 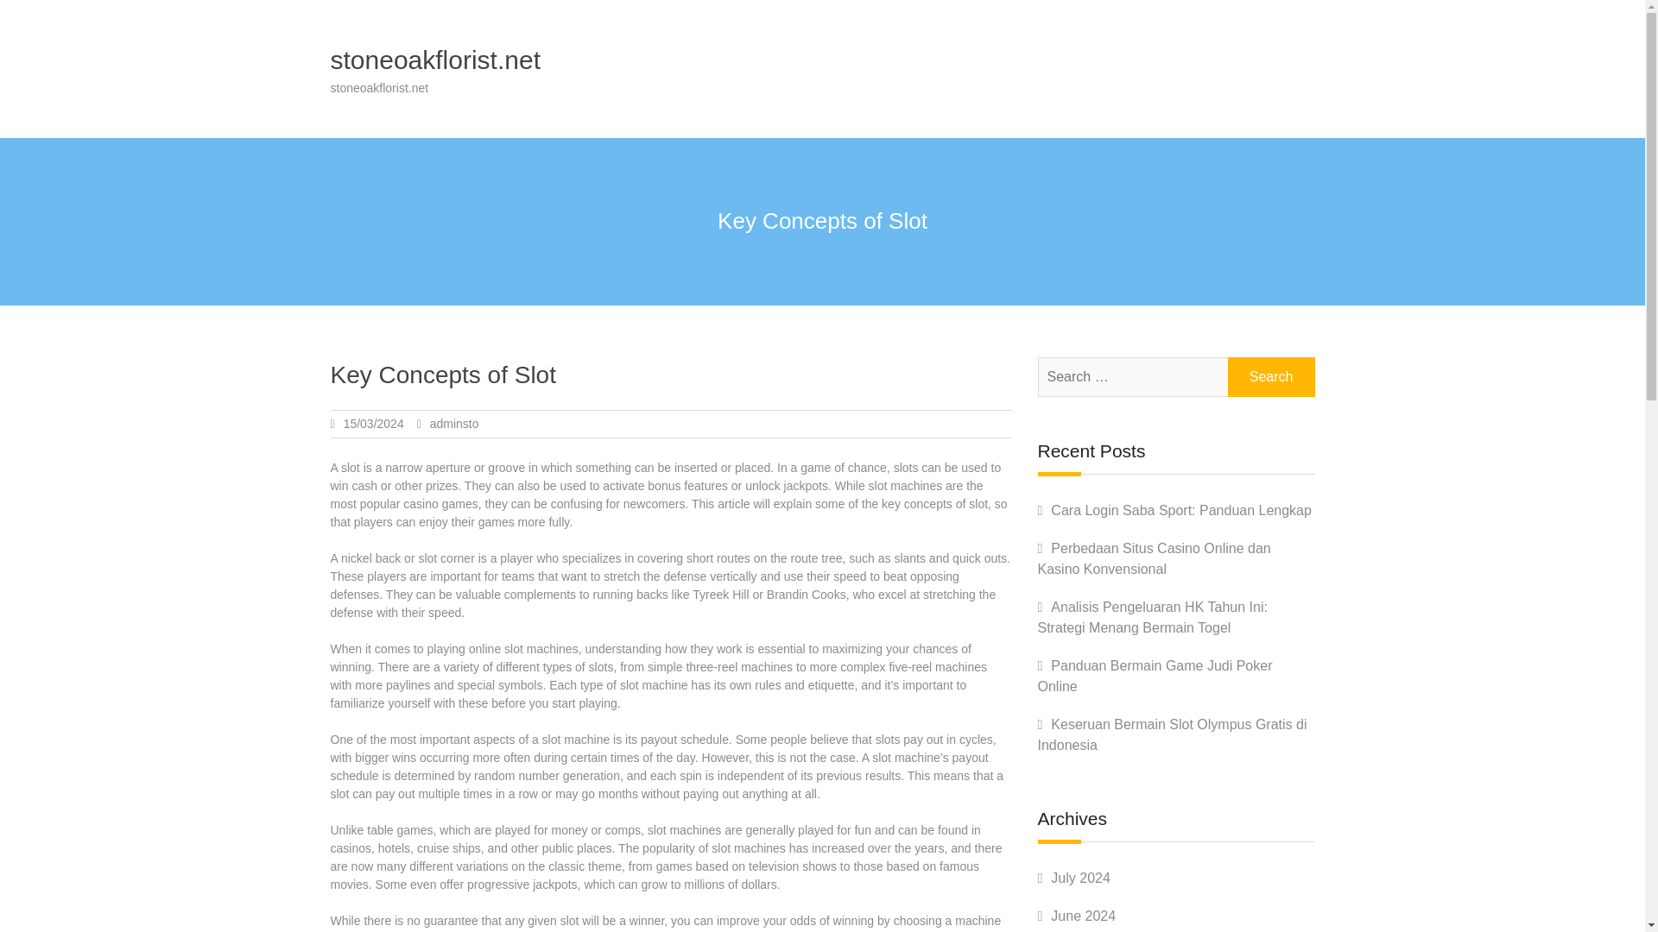 What do you see at coordinates (454, 423) in the screenshot?
I see `adminsto` at bounding box center [454, 423].